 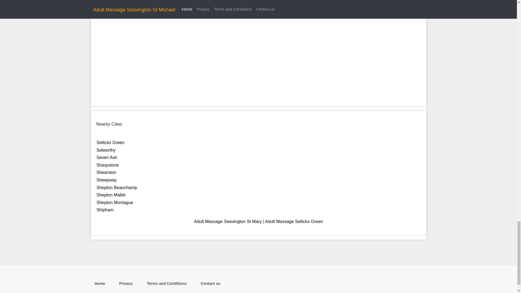 What do you see at coordinates (105, 209) in the screenshot?
I see `Shipham` at bounding box center [105, 209].